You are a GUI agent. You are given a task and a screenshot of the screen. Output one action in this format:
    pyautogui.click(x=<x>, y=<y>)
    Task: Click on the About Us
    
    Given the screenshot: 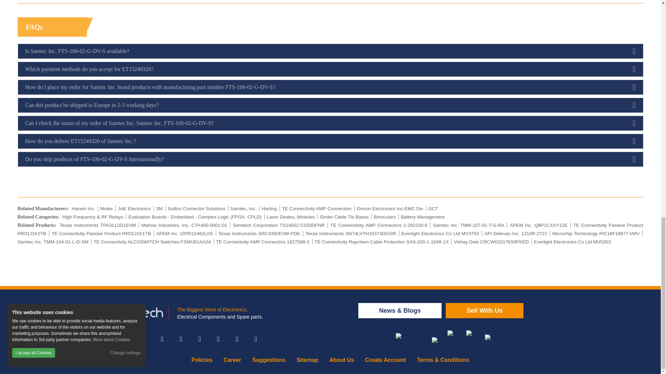 What is the action you would take?
    pyautogui.click(x=341, y=360)
    